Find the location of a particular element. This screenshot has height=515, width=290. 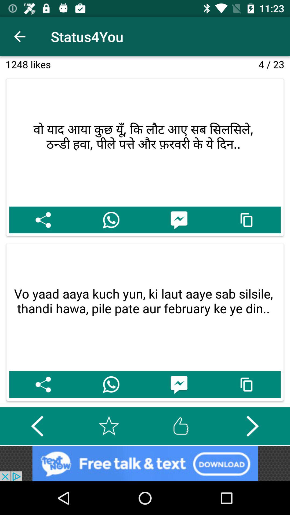

trigger the advertisement is located at coordinates (145, 464).